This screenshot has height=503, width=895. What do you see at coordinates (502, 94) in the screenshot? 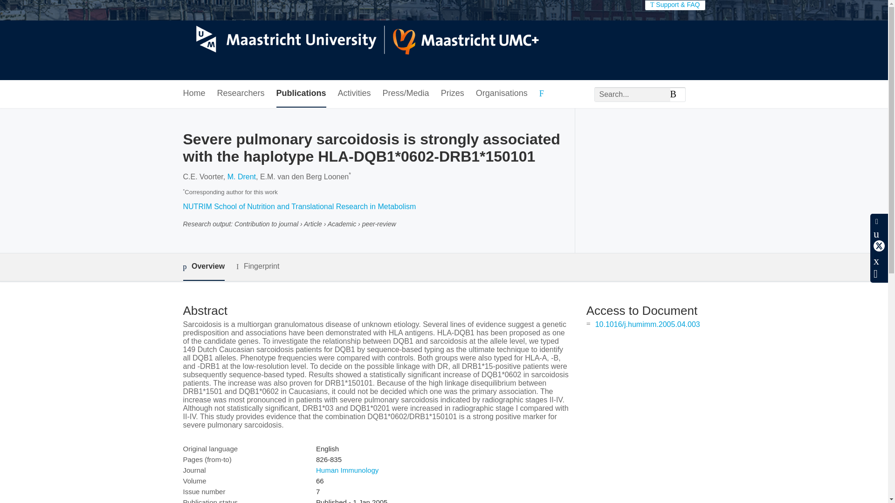
I see `Organisations` at bounding box center [502, 94].